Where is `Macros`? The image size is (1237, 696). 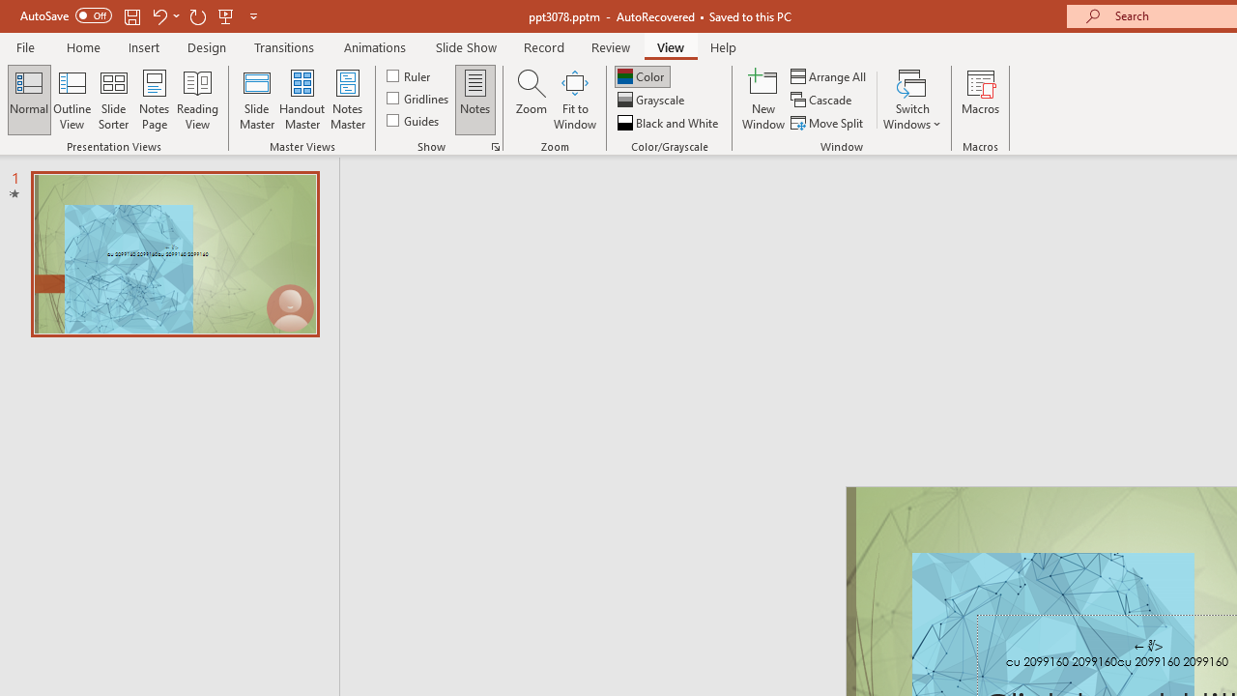 Macros is located at coordinates (980, 99).